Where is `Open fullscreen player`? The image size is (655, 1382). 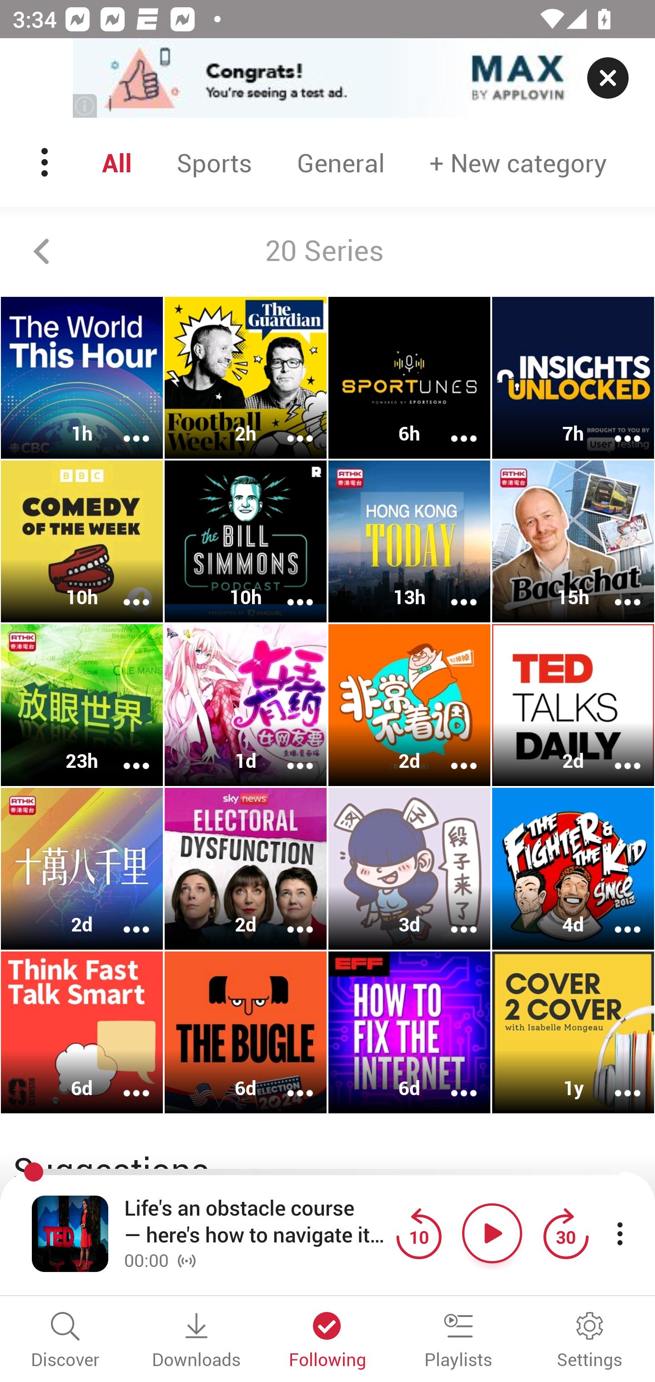
Open fullscreen player is located at coordinates (70, 1233).